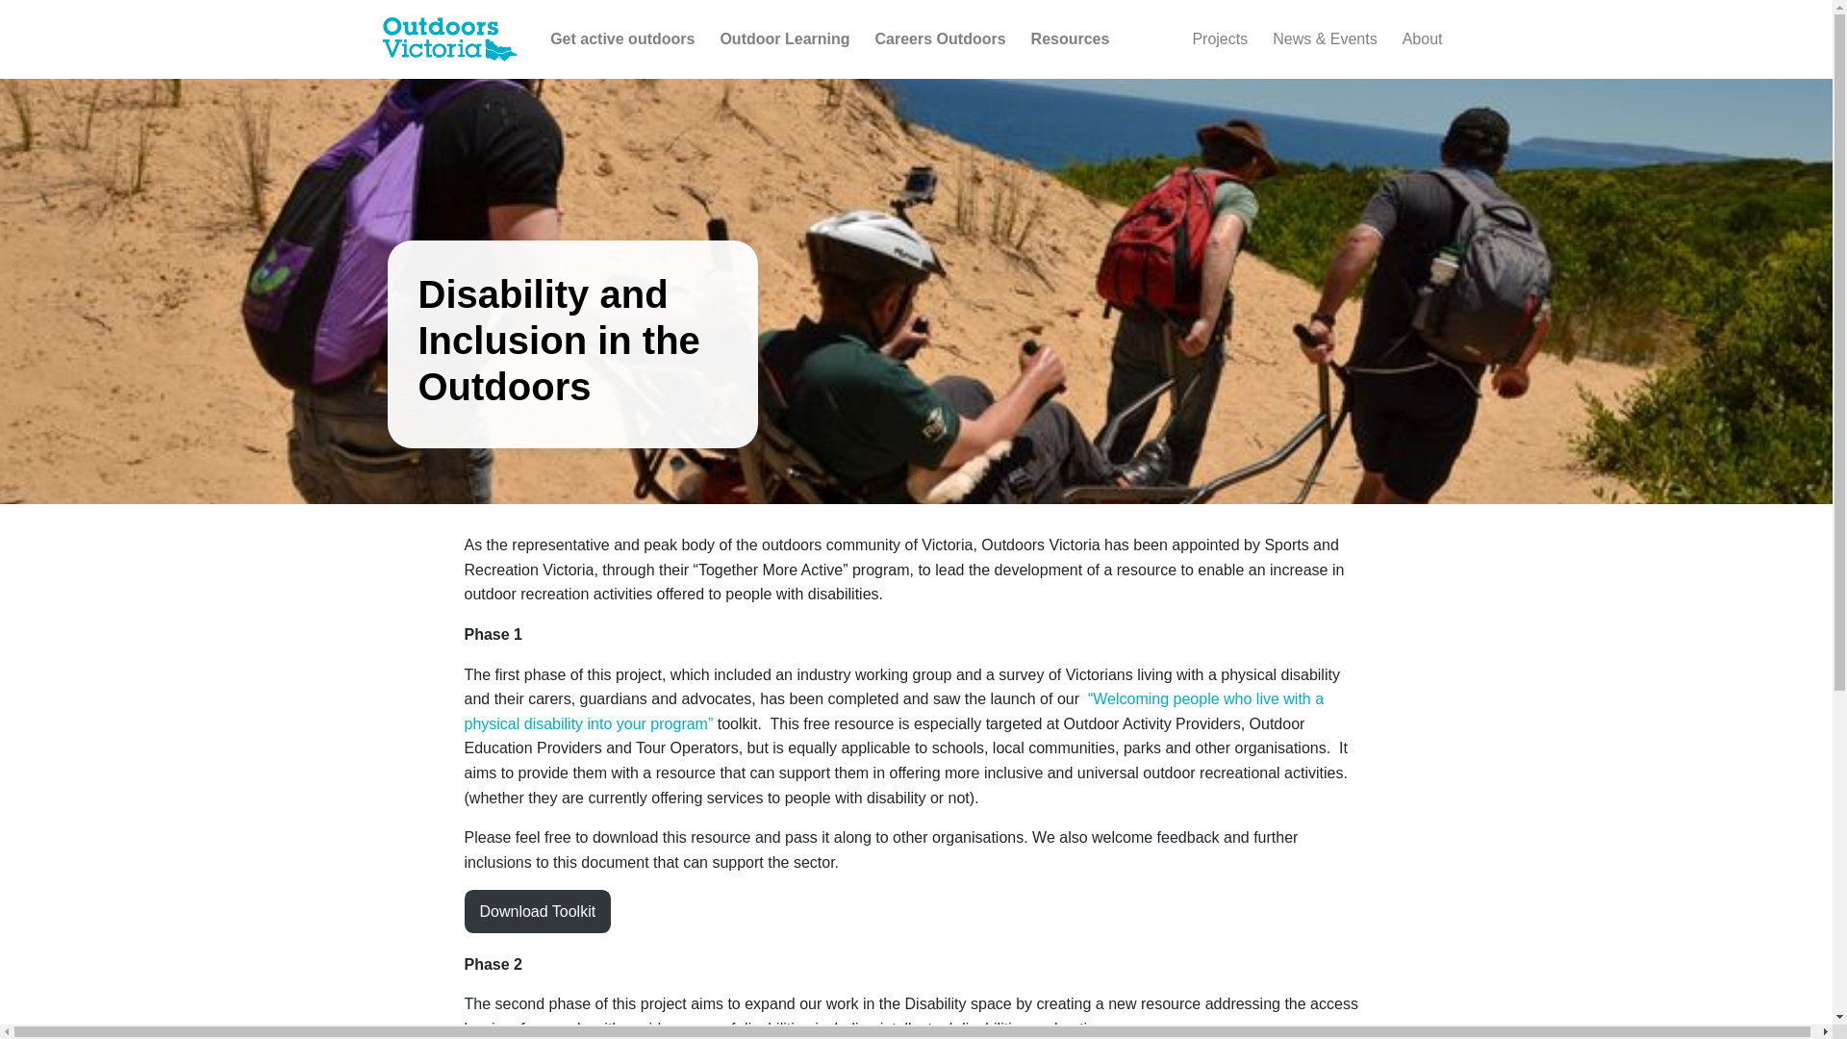 Image resolution: width=1847 pixels, height=1039 pixels. I want to click on Download Toolkit, so click(537, 910).